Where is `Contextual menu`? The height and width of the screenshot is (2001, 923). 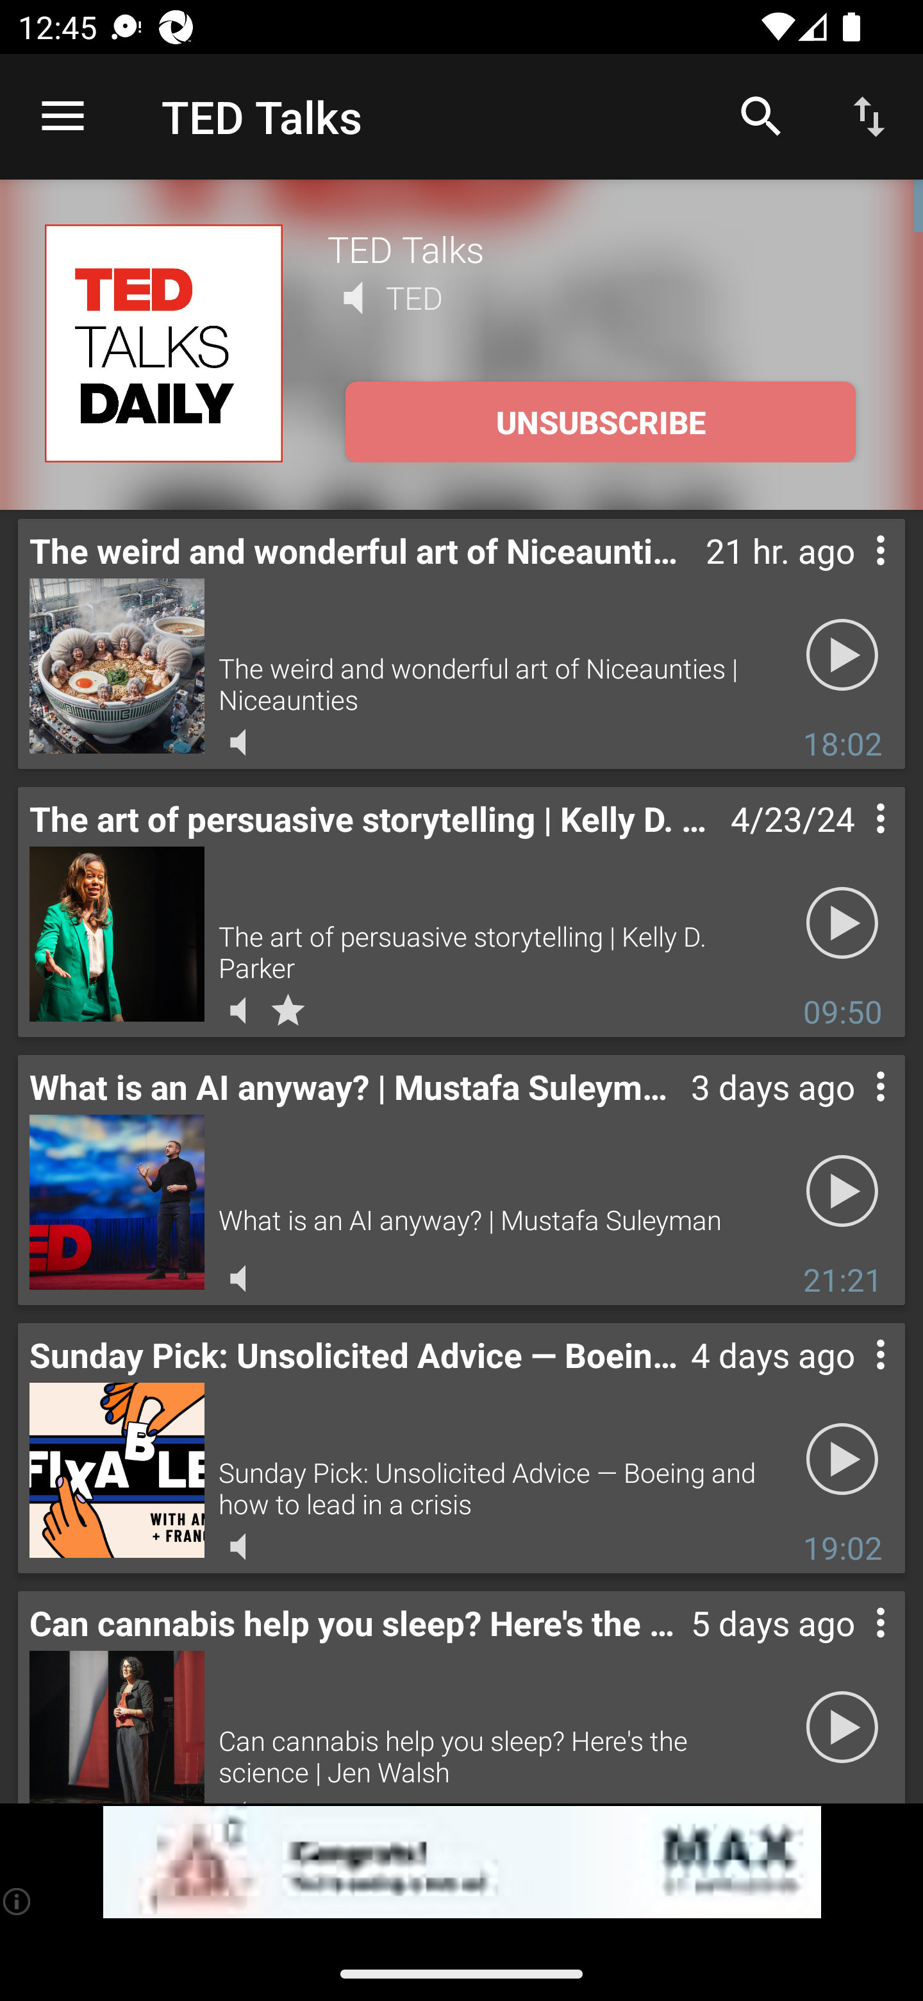 Contextual menu is located at coordinates (852, 1111).